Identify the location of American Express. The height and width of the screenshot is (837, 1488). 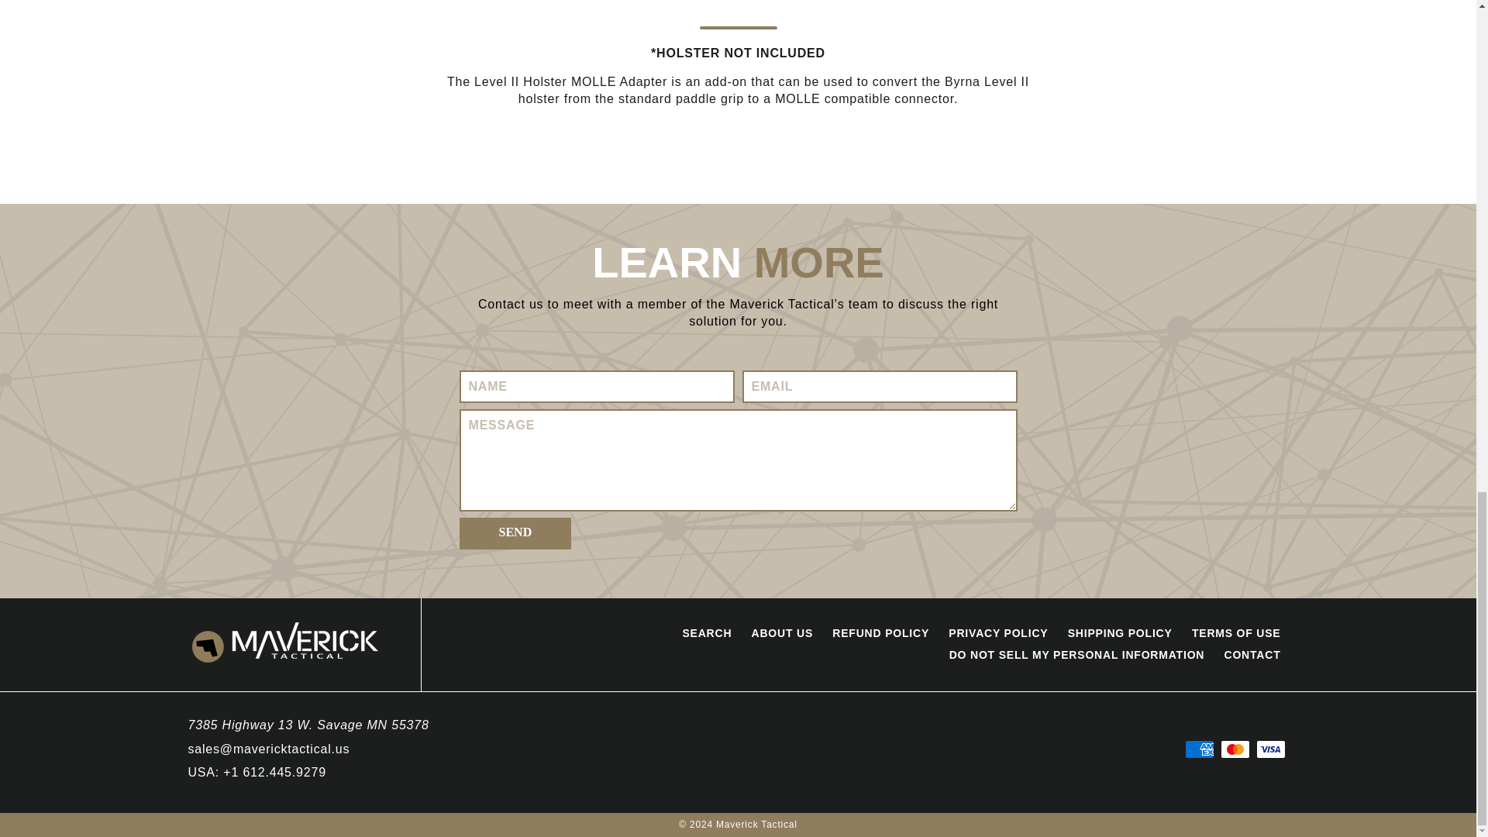
(1199, 749).